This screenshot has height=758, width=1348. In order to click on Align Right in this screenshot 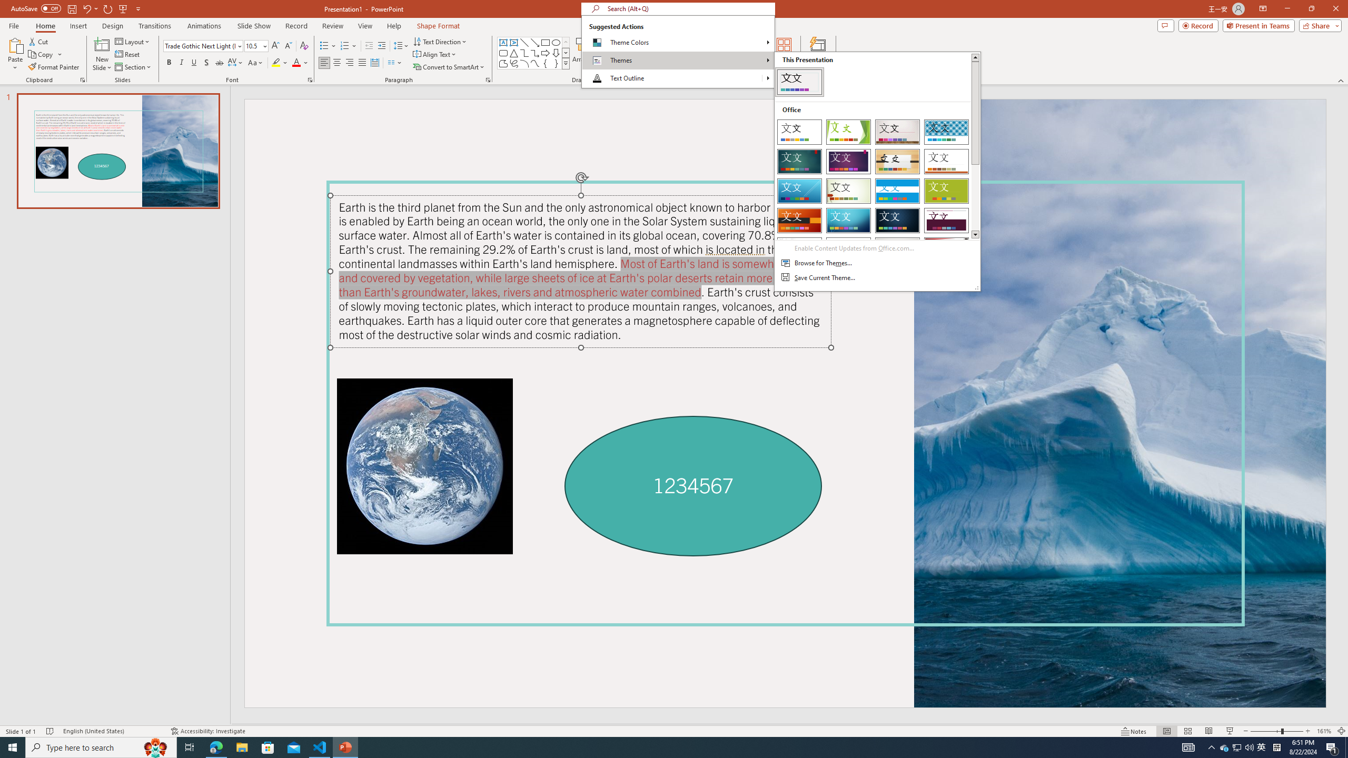, I will do `click(350, 63)`.